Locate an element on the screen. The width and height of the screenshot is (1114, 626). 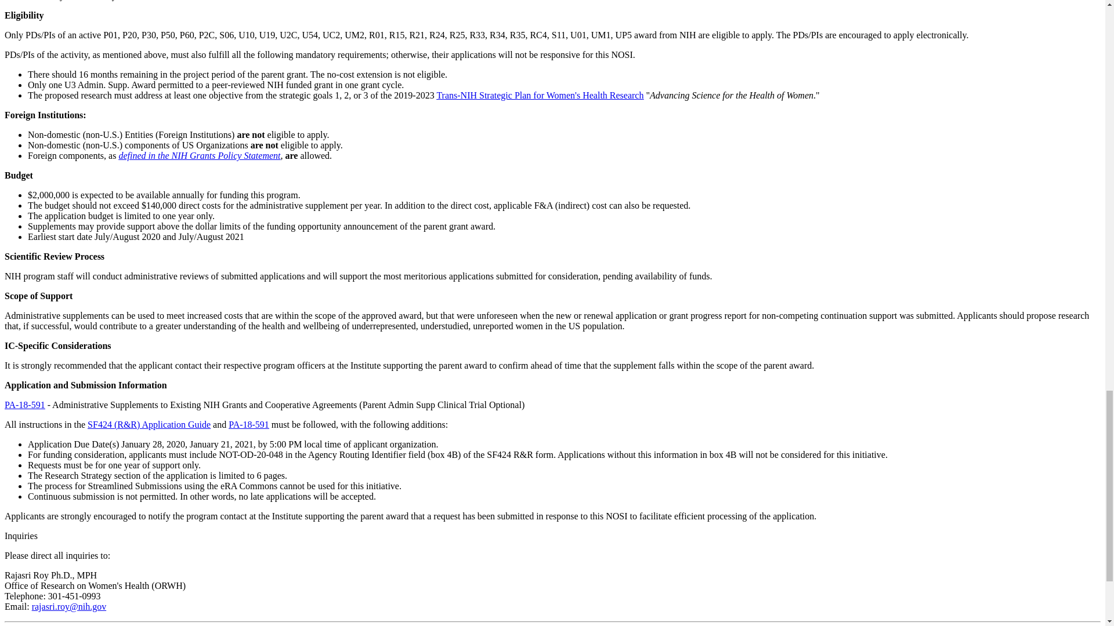
defined in the NIH Grants Policy Statement is located at coordinates (199, 155).